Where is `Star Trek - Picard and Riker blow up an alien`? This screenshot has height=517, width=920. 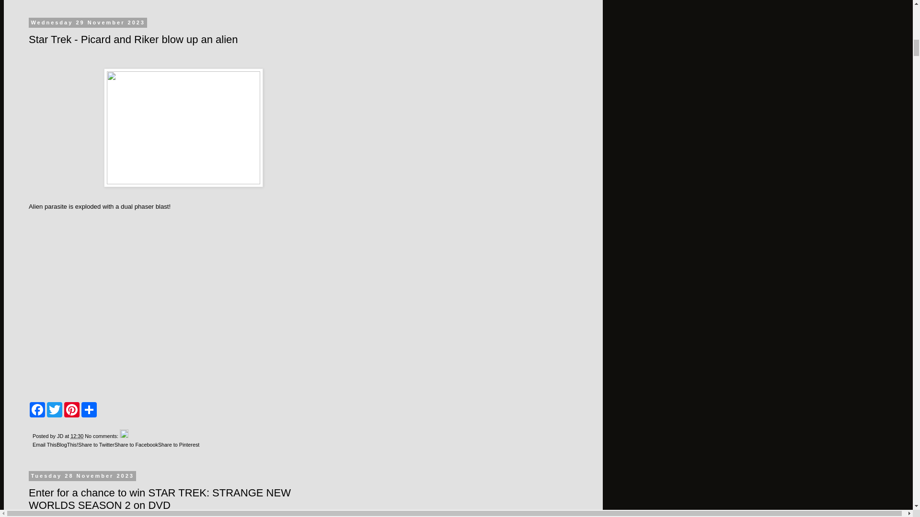 Star Trek - Picard and Riker blow up an alien is located at coordinates (143, 303).